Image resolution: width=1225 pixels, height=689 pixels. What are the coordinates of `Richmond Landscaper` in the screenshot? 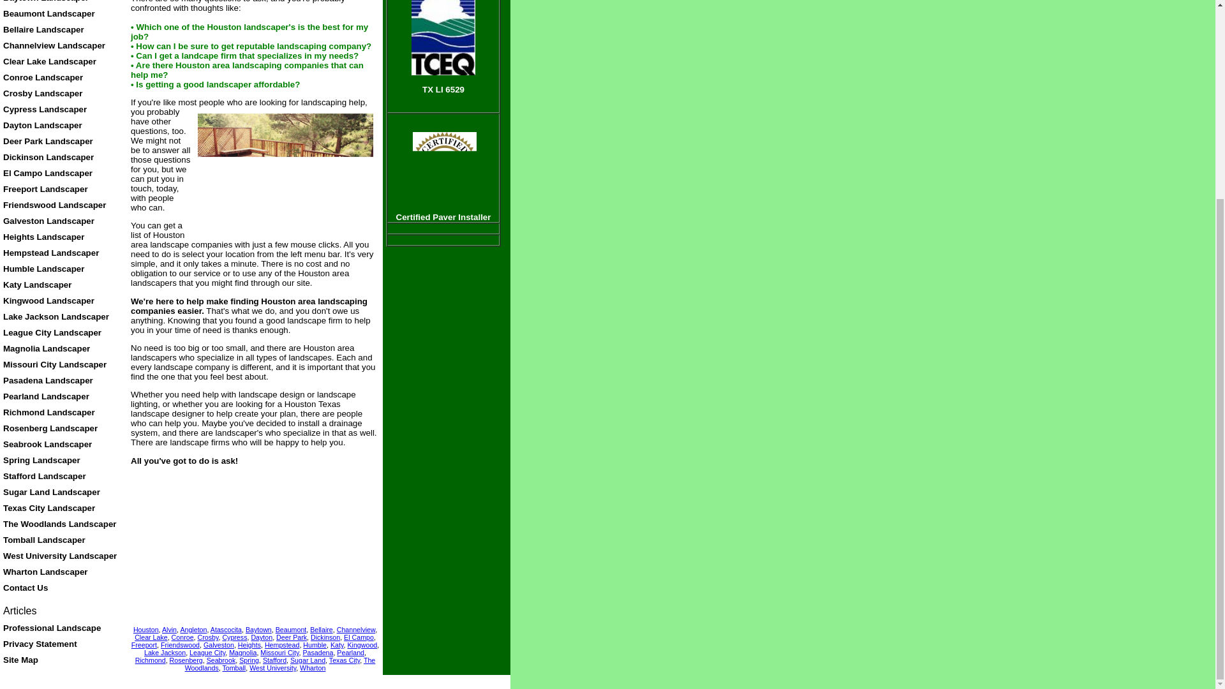 It's located at (49, 412).